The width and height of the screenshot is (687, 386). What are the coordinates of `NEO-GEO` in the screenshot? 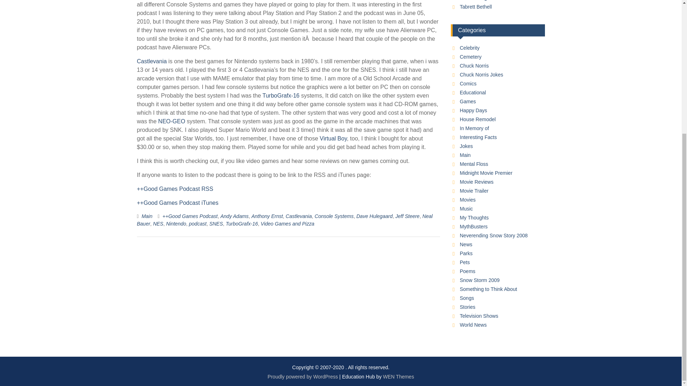 It's located at (172, 121).